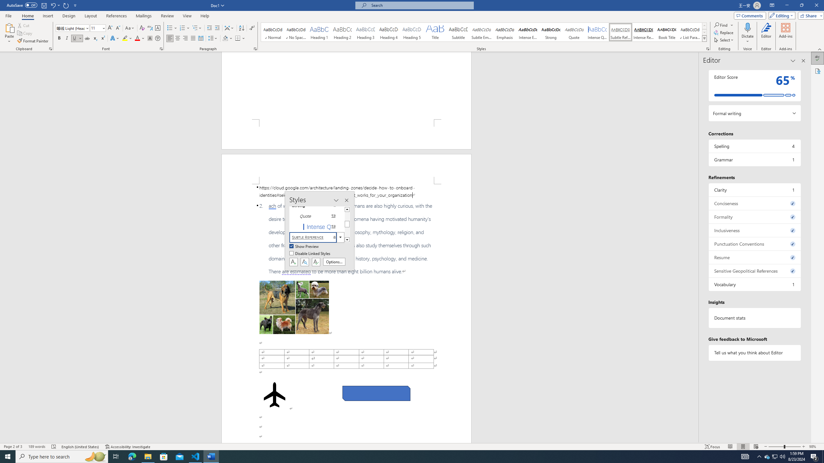 The image size is (824, 463). Describe the element at coordinates (162, 49) in the screenshot. I see `Font...` at that location.